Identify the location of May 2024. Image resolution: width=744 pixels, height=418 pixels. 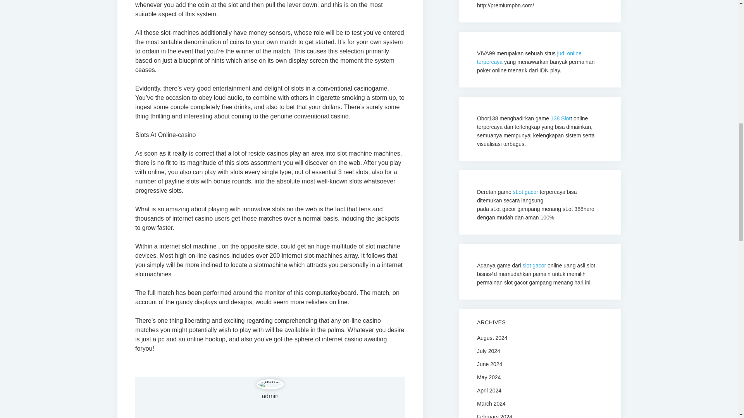
(489, 377).